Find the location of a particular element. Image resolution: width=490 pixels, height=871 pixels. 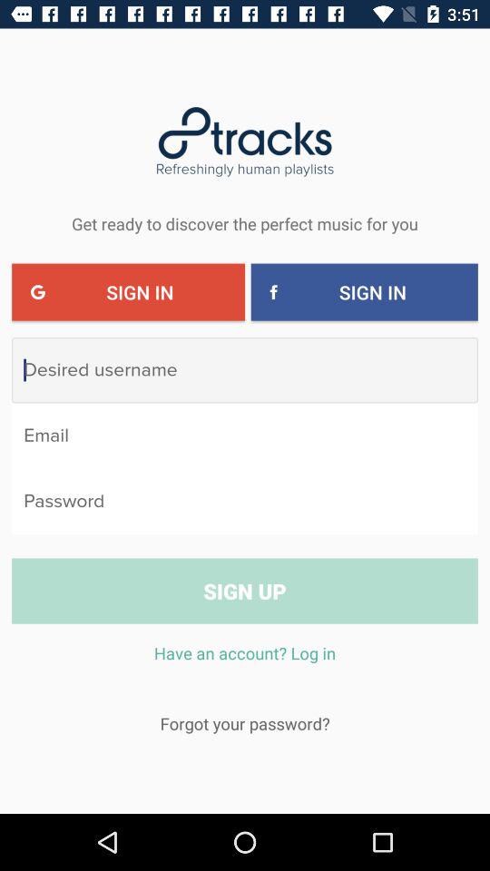

choose icon above the forgot your password? is located at coordinates (245, 662).